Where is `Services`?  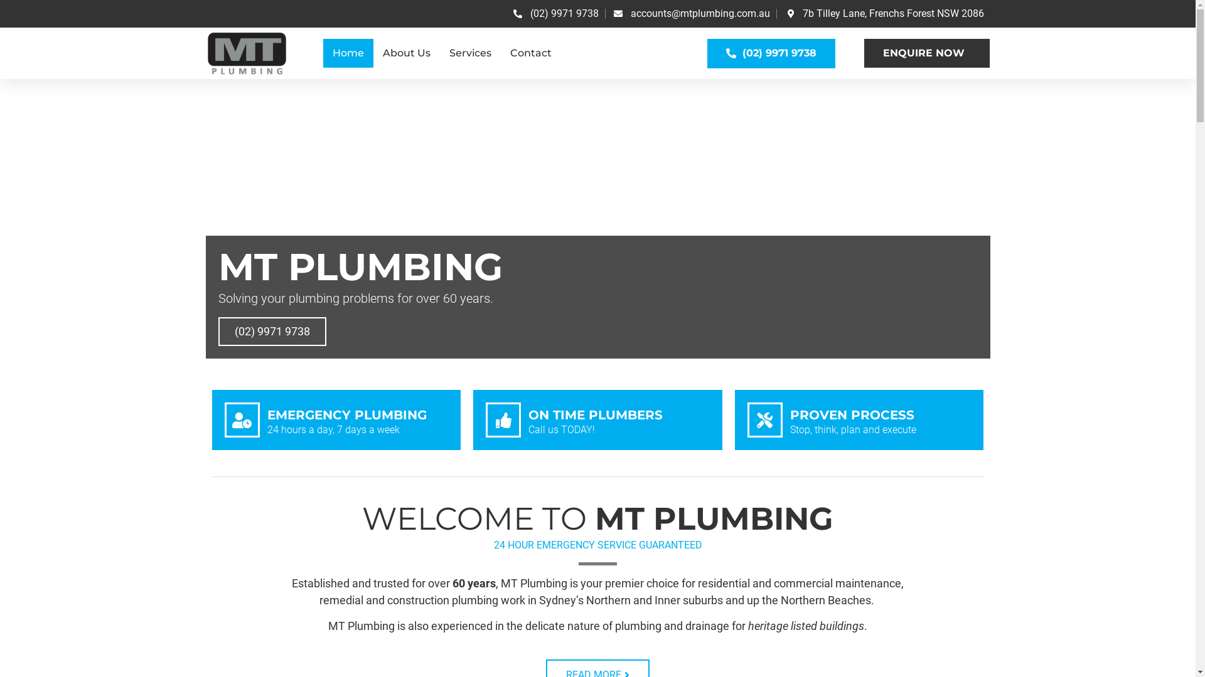
Services is located at coordinates (471, 53).